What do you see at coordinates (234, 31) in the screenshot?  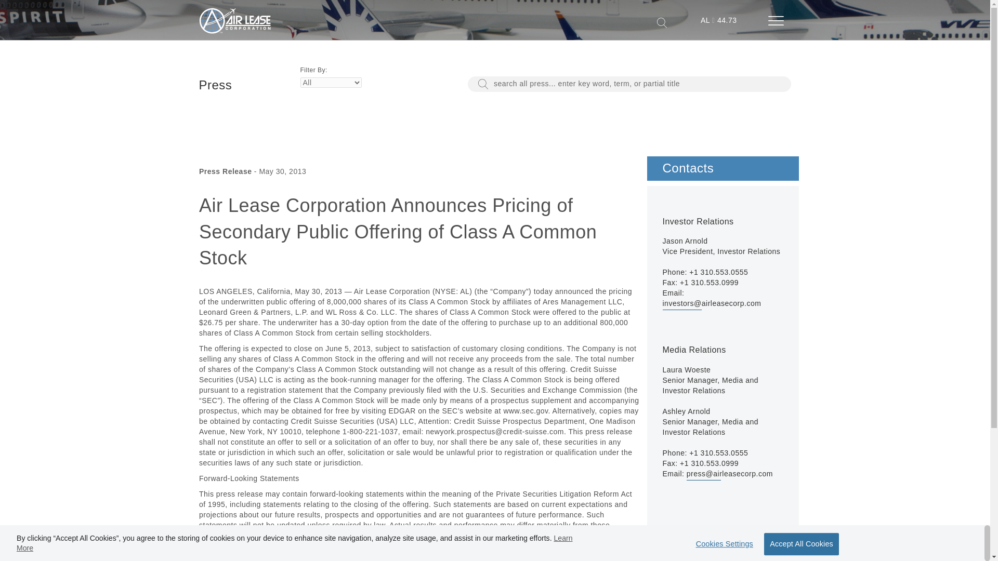 I see `Return to homepage` at bounding box center [234, 31].